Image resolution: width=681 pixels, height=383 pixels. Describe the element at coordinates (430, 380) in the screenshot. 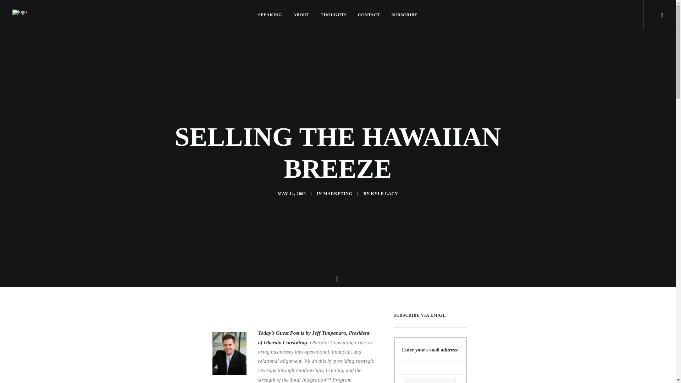

I see `Subscribe` at that location.